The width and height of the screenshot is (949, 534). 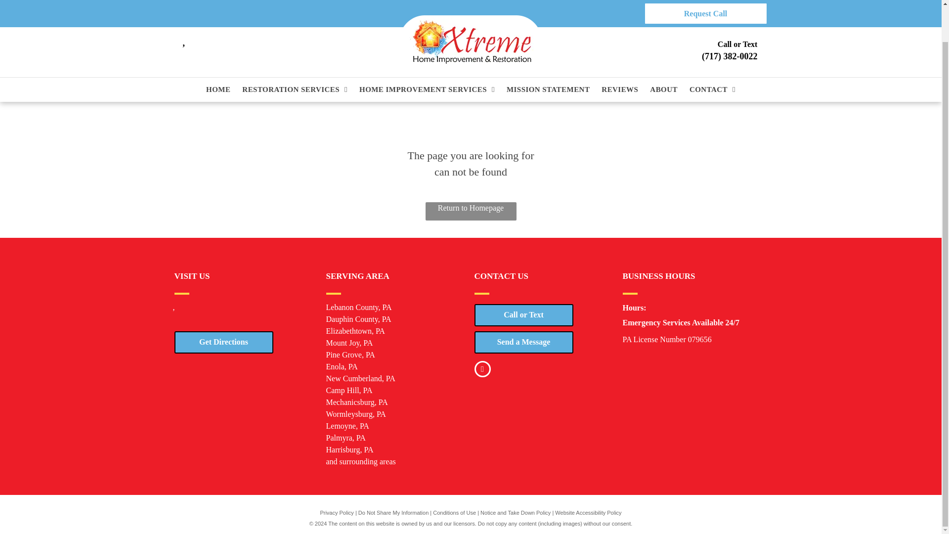 What do you see at coordinates (524, 314) in the screenshot?
I see `Call or Text` at bounding box center [524, 314].